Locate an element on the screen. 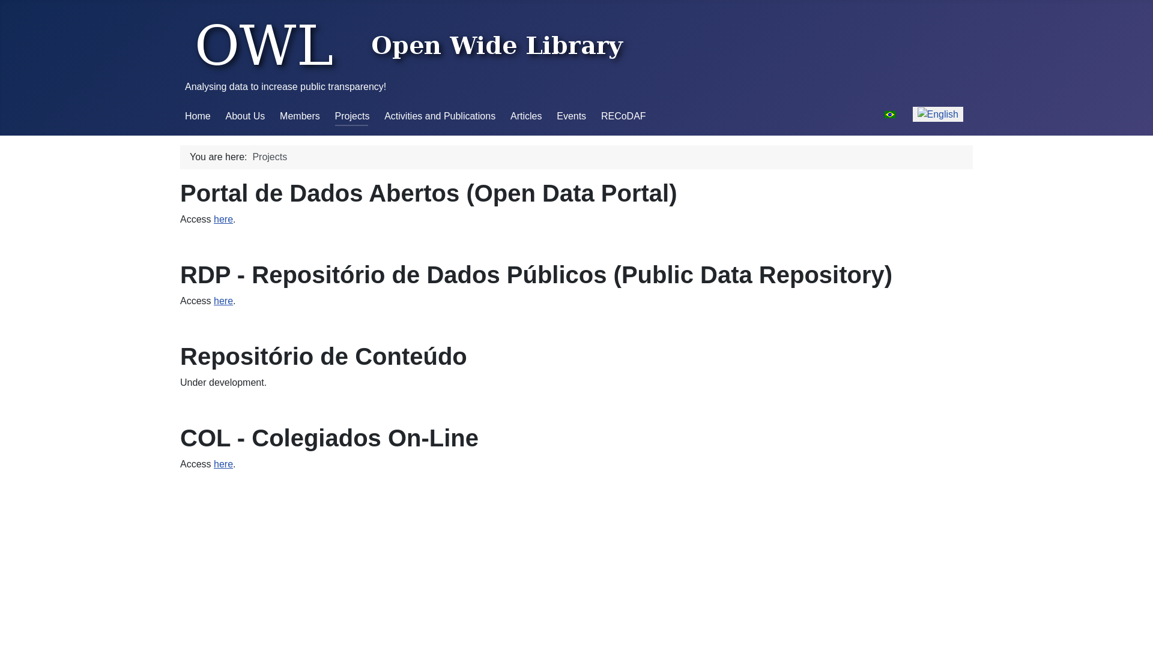  here is located at coordinates (223, 219).